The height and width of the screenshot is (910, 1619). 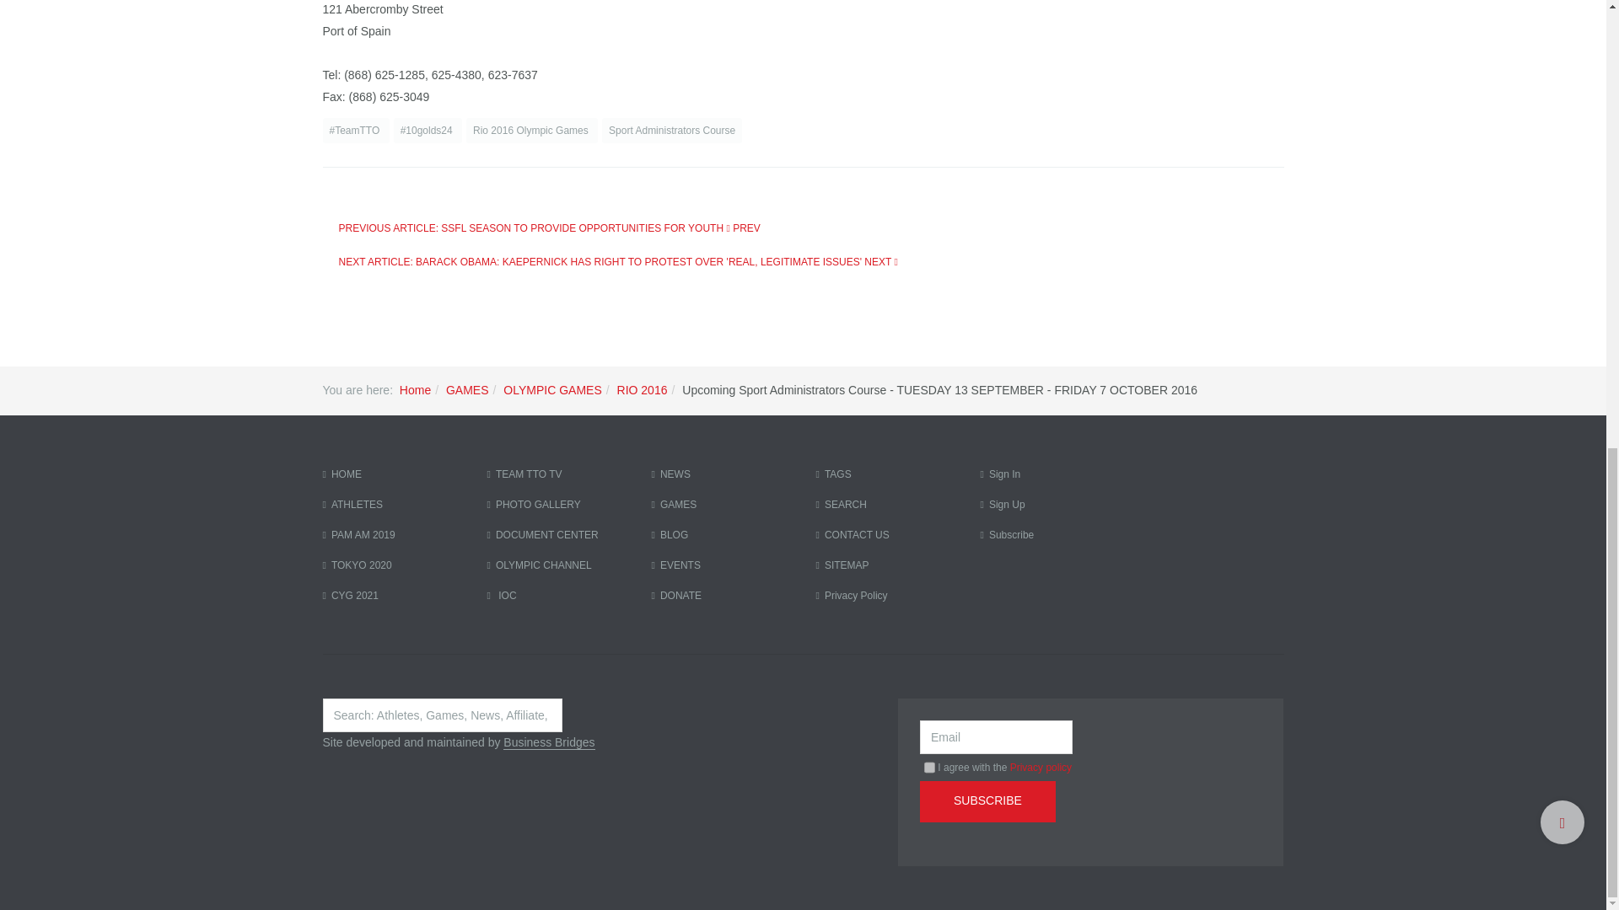 I want to click on Business Bridges, so click(x=548, y=741).